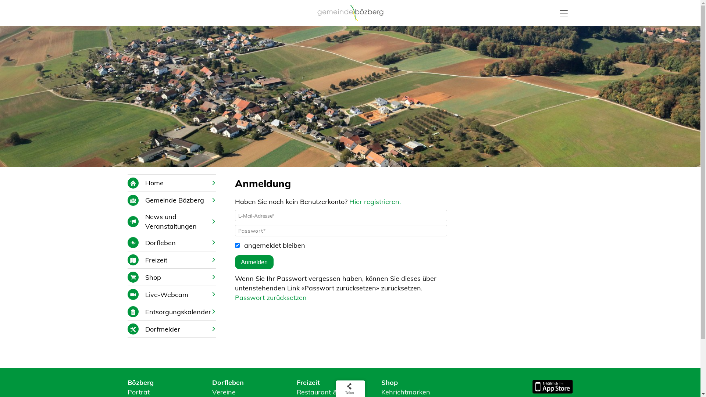 Image resolution: width=706 pixels, height=397 pixels. What do you see at coordinates (564, 12) in the screenshot?
I see `Navigation anzeigen` at bounding box center [564, 12].